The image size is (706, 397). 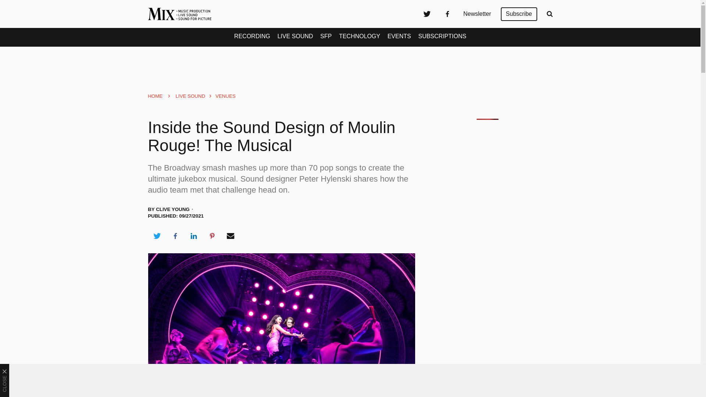 What do you see at coordinates (193, 236) in the screenshot?
I see `Share on LinkedIn` at bounding box center [193, 236].